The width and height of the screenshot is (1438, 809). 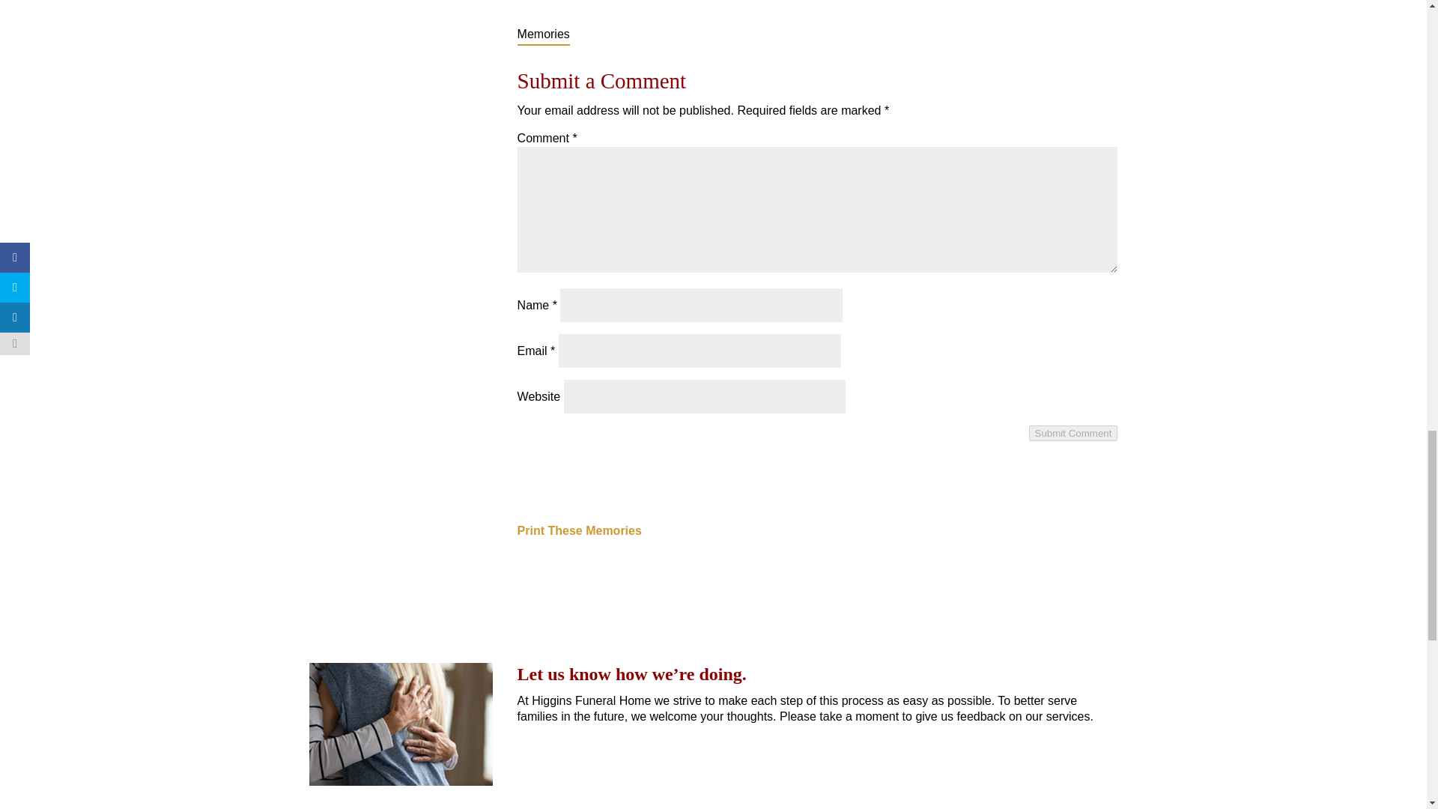 What do you see at coordinates (1074, 433) in the screenshot?
I see `Submit Comment` at bounding box center [1074, 433].